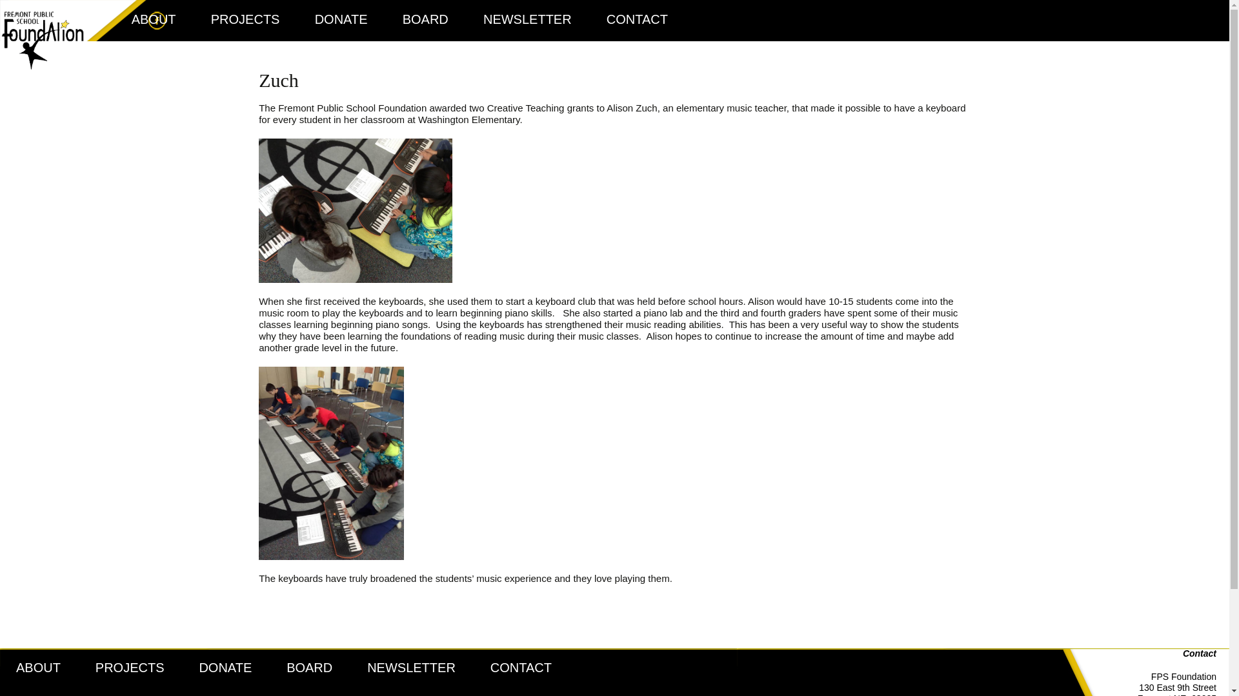 The image size is (1239, 696). Describe the element at coordinates (426, 19) in the screenshot. I see `BOARD` at that location.